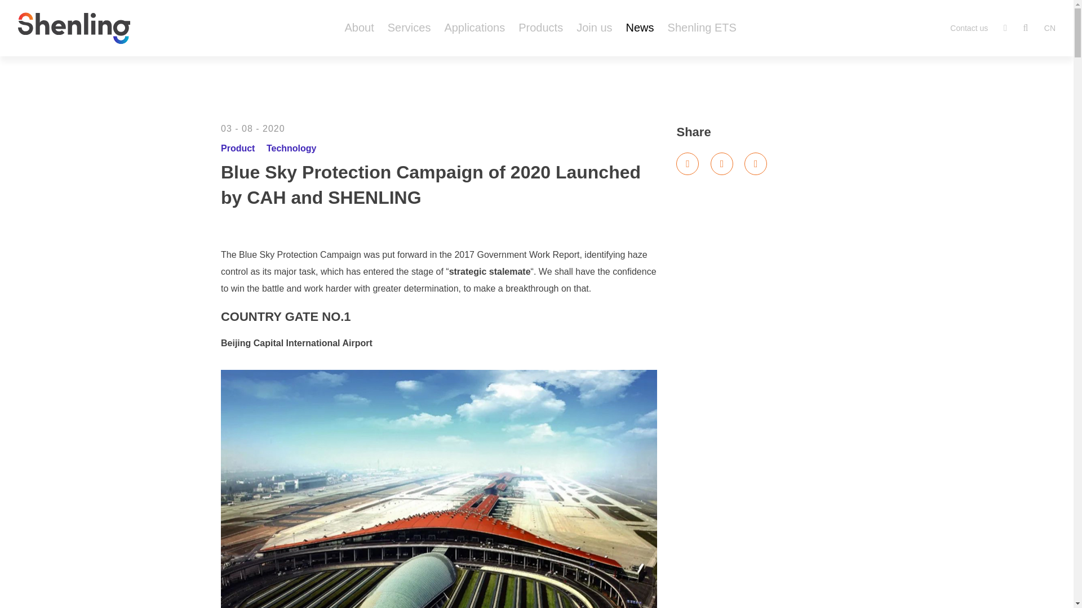 This screenshot has height=608, width=1082. Describe the element at coordinates (640, 27) in the screenshot. I see `News` at that location.